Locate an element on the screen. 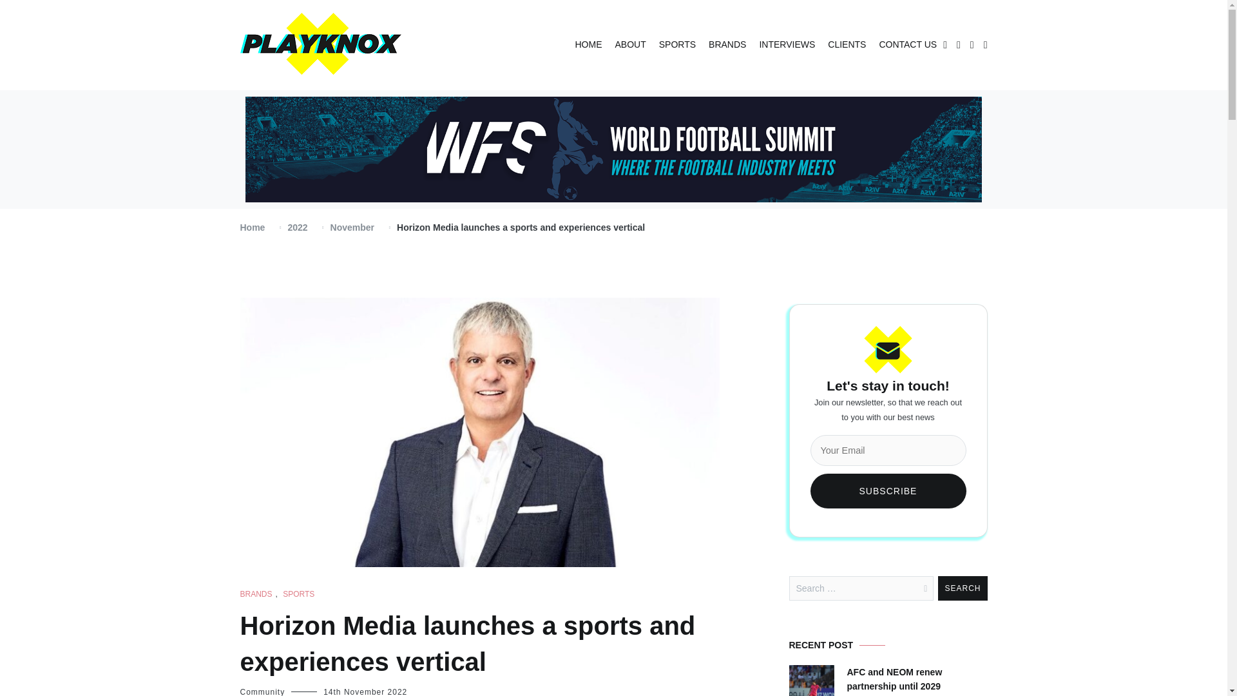  CLIENTS is located at coordinates (847, 45).